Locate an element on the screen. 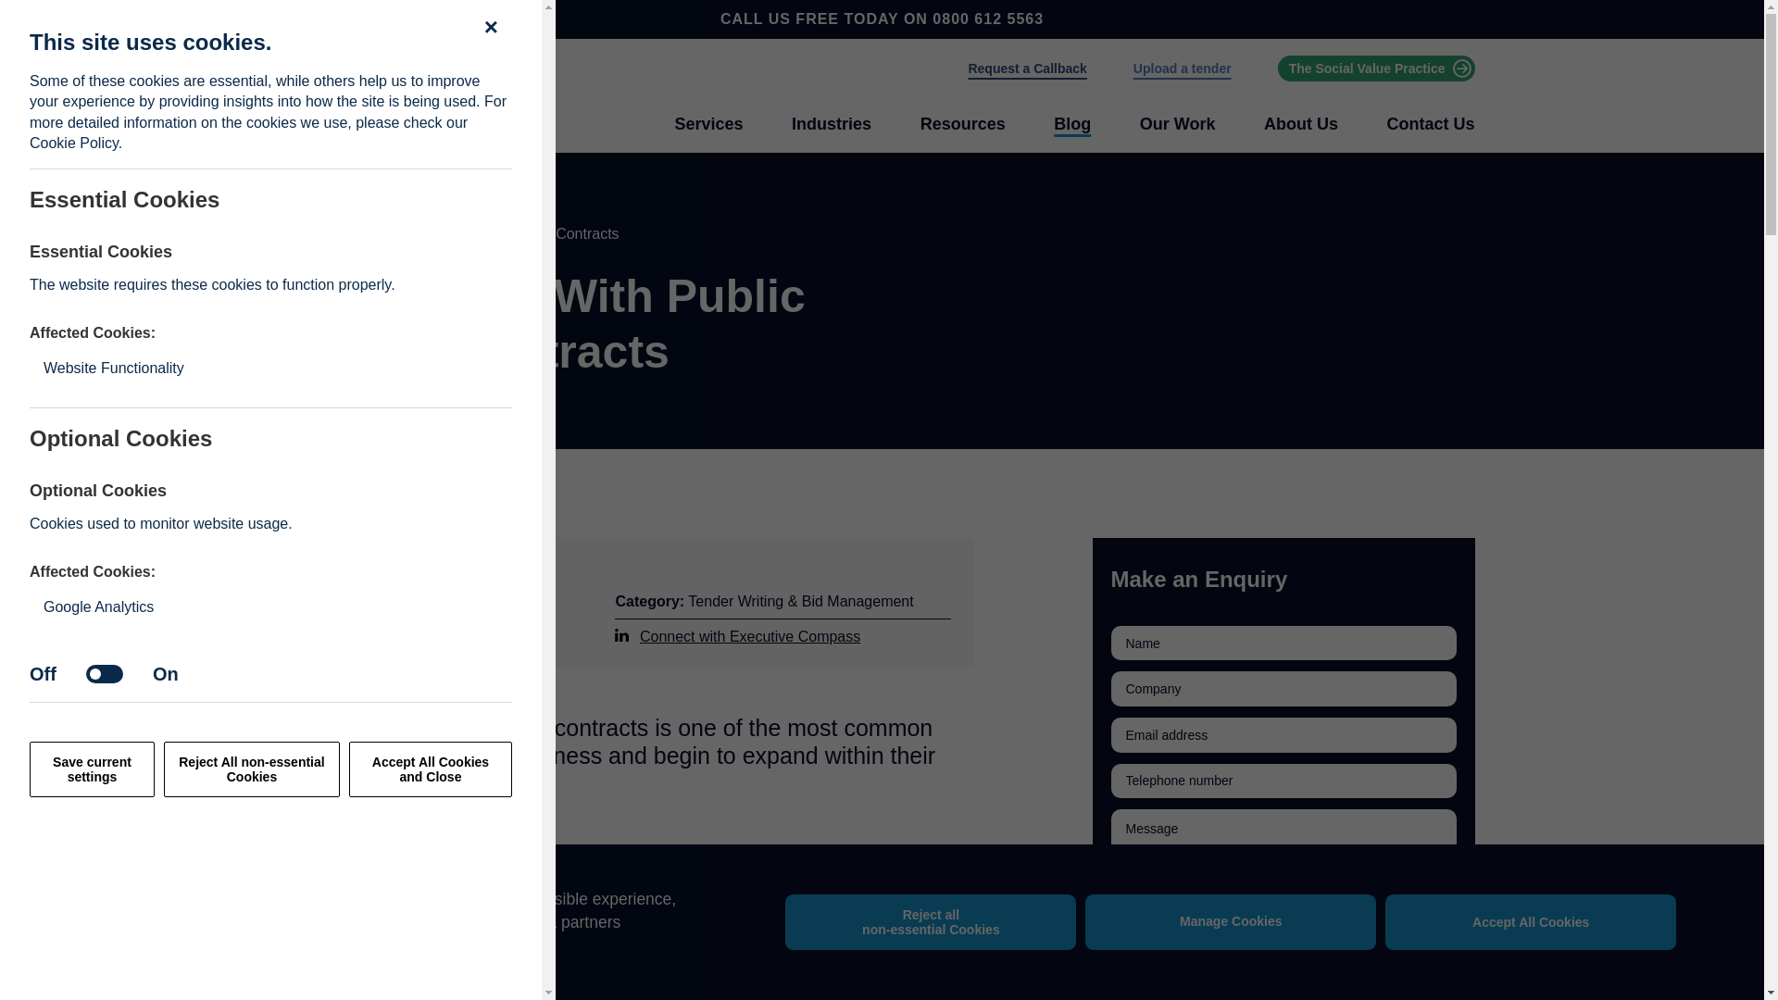 Image resolution: width=1778 pixels, height=1000 pixels. 0800 612 5563 is located at coordinates (987, 19).